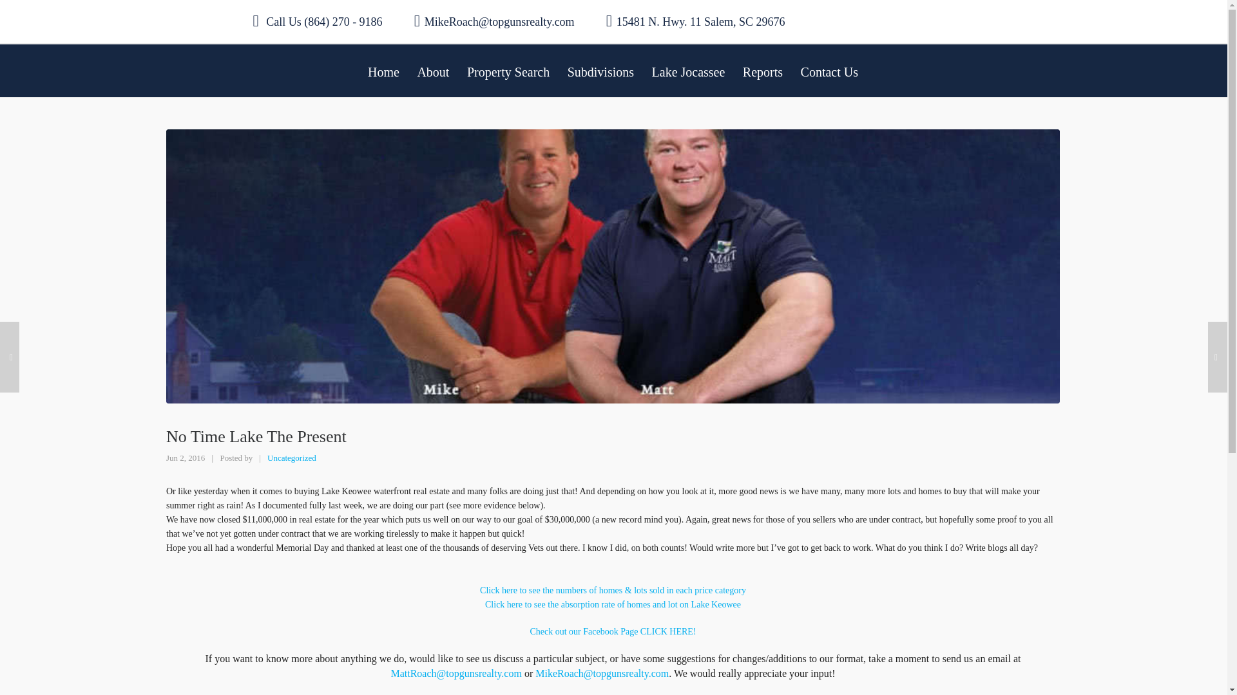  What do you see at coordinates (291, 458) in the screenshot?
I see `View all posts in Uncategorized` at bounding box center [291, 458].